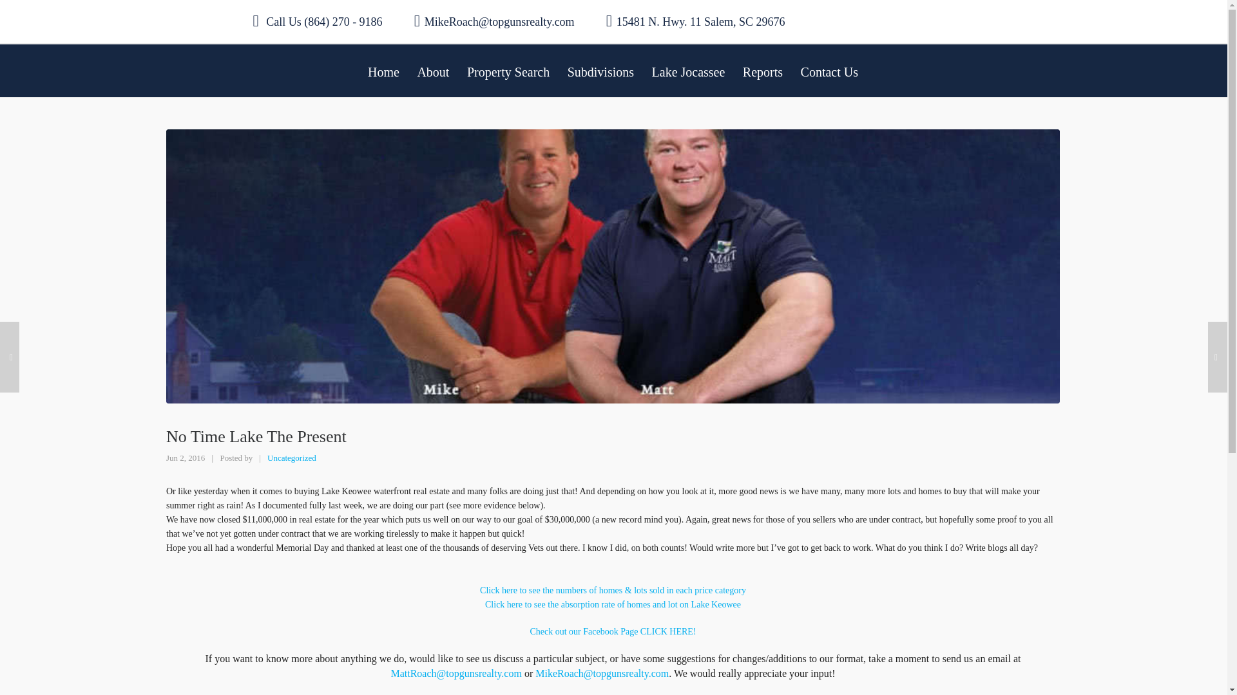  What do you see at coordinates (291, 458) in the screenshot?
I see `View all posts in Uncategorized` at bounding box center [291, 458].